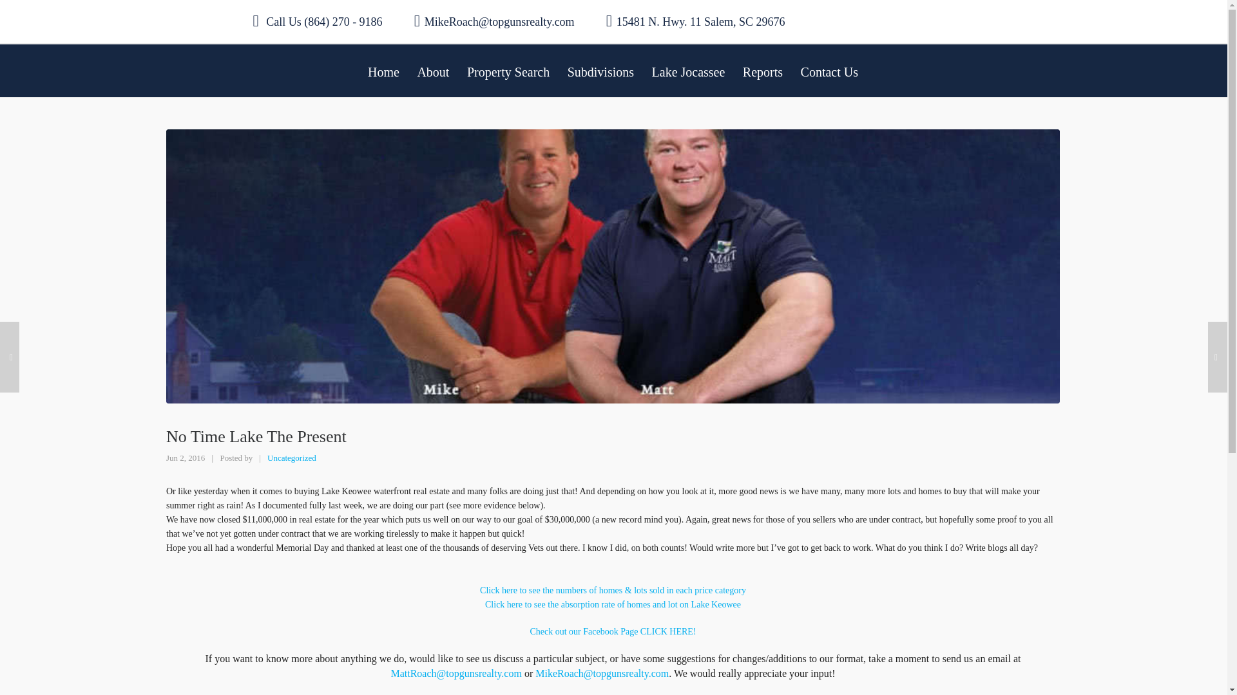  What do you see at coordinates (291, 458) in the screenshot?
I see `View all posts in Uncategorized` at bounding box center [291, 458].